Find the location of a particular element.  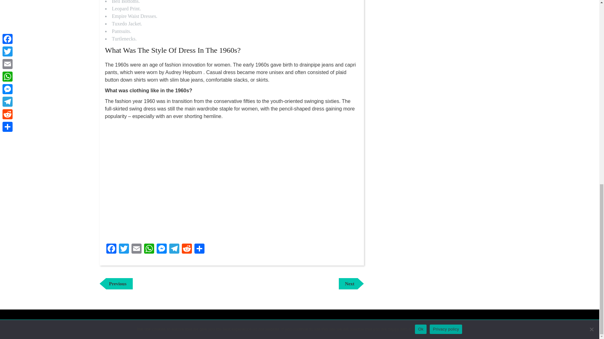

1960s Hippy Fashion is located at coordinates (174, 249).